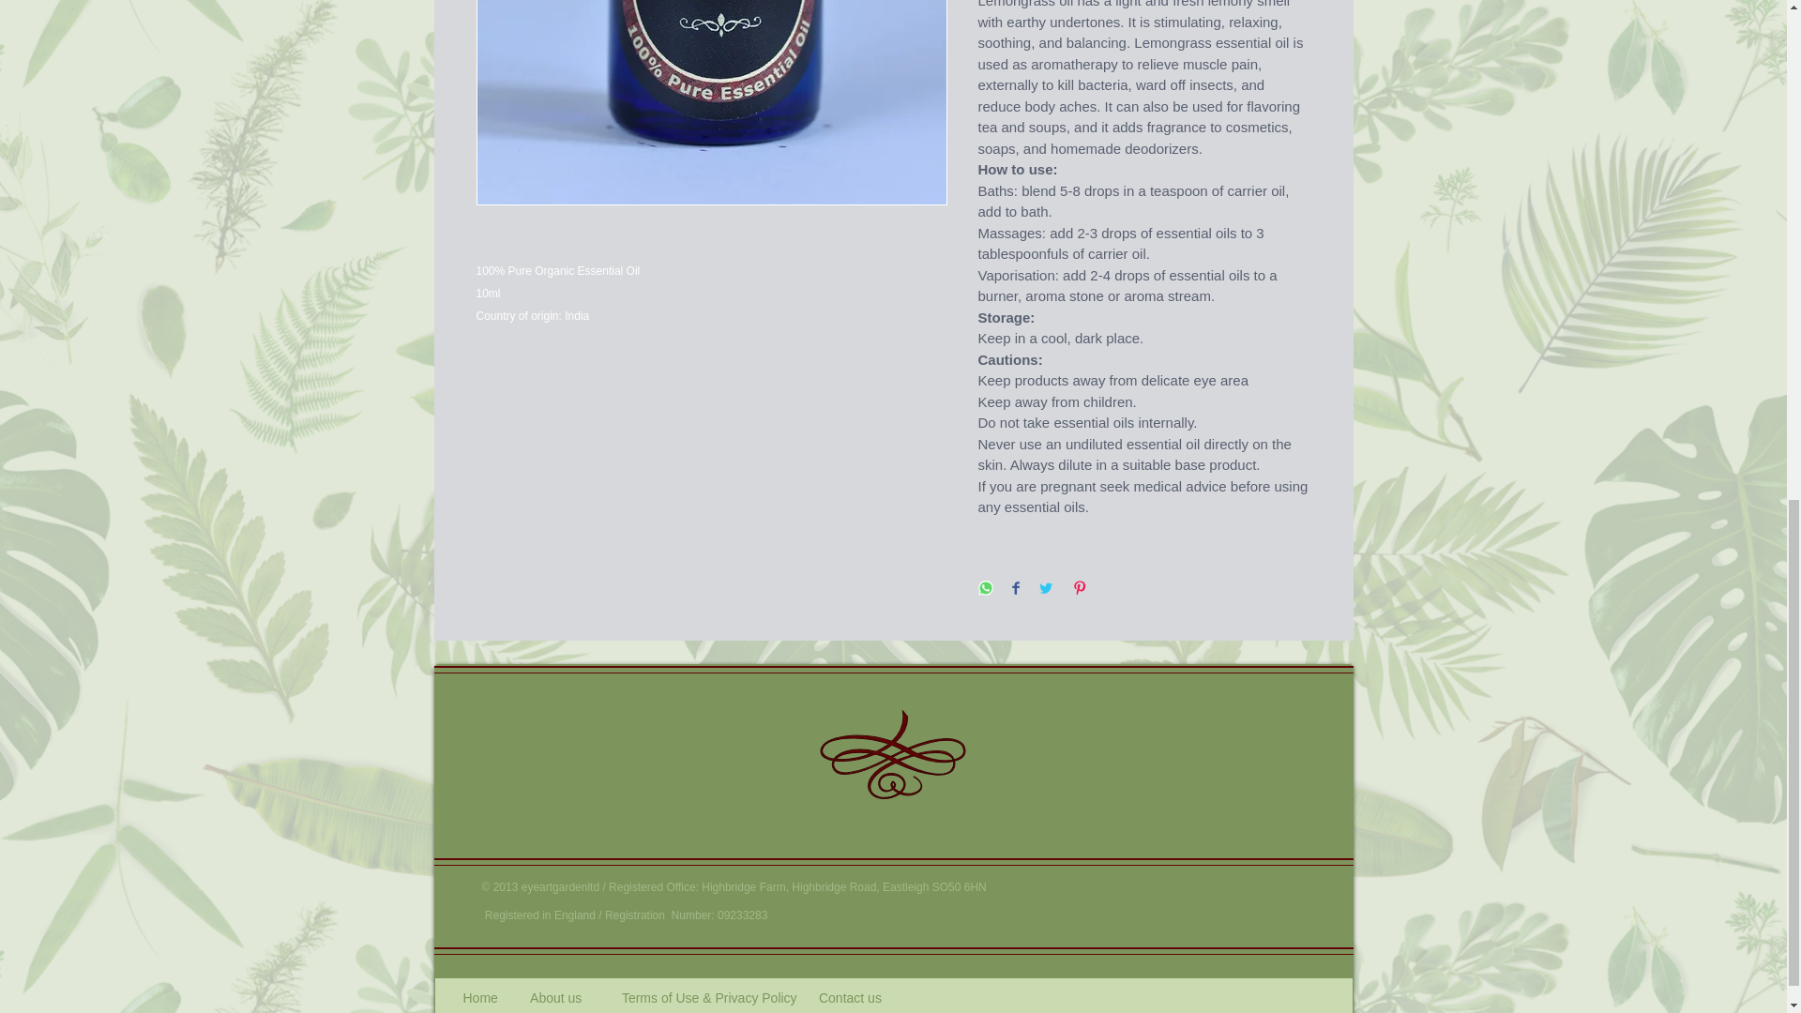 Image resolution: width=1801 pixels, height=1013 pixels. What do you see at coordinates (850, 998) in the screenshot?
I see `Contact us` at bounding box center [850, 998].